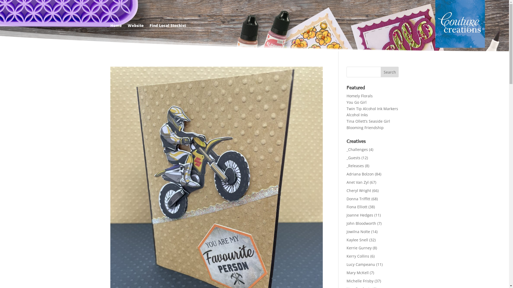  What do you see at coordinates (372, 109) in the screenshot?
I see `Twin Tip Alcohol Ink Markers` at bounding box center [372, 109].